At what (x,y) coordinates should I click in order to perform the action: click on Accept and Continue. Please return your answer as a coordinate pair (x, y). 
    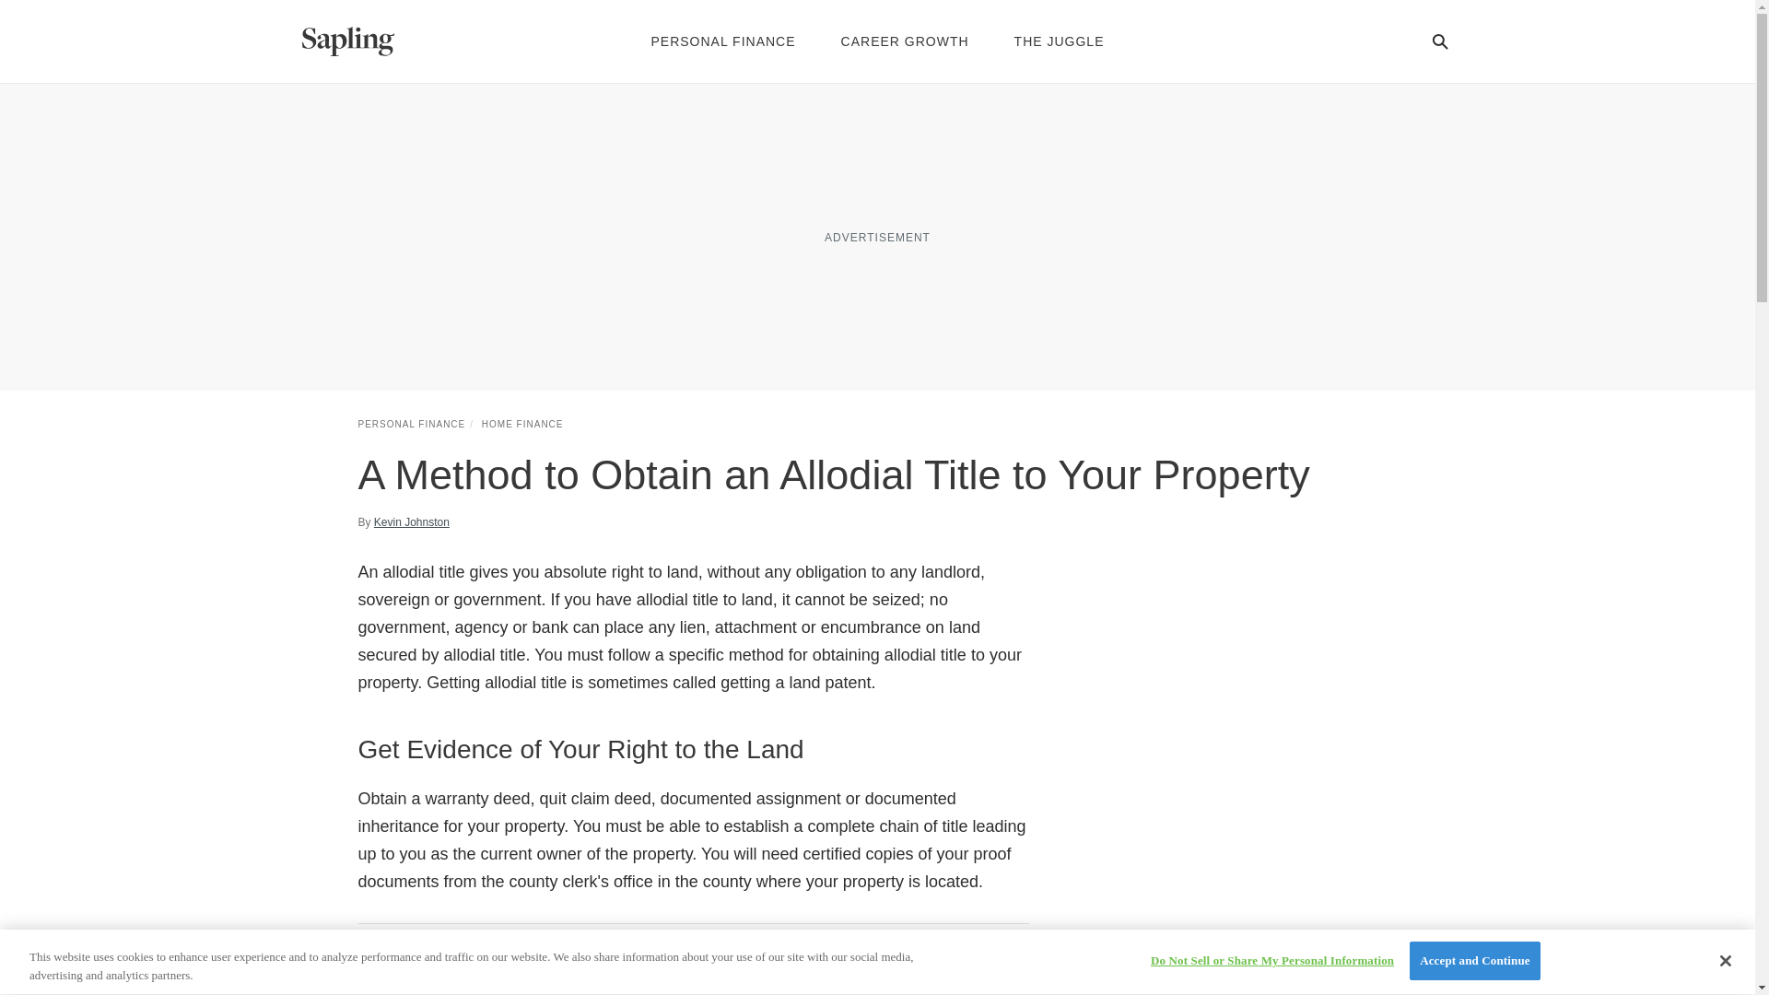
    Looking at the image, I should click on (1474, 960).